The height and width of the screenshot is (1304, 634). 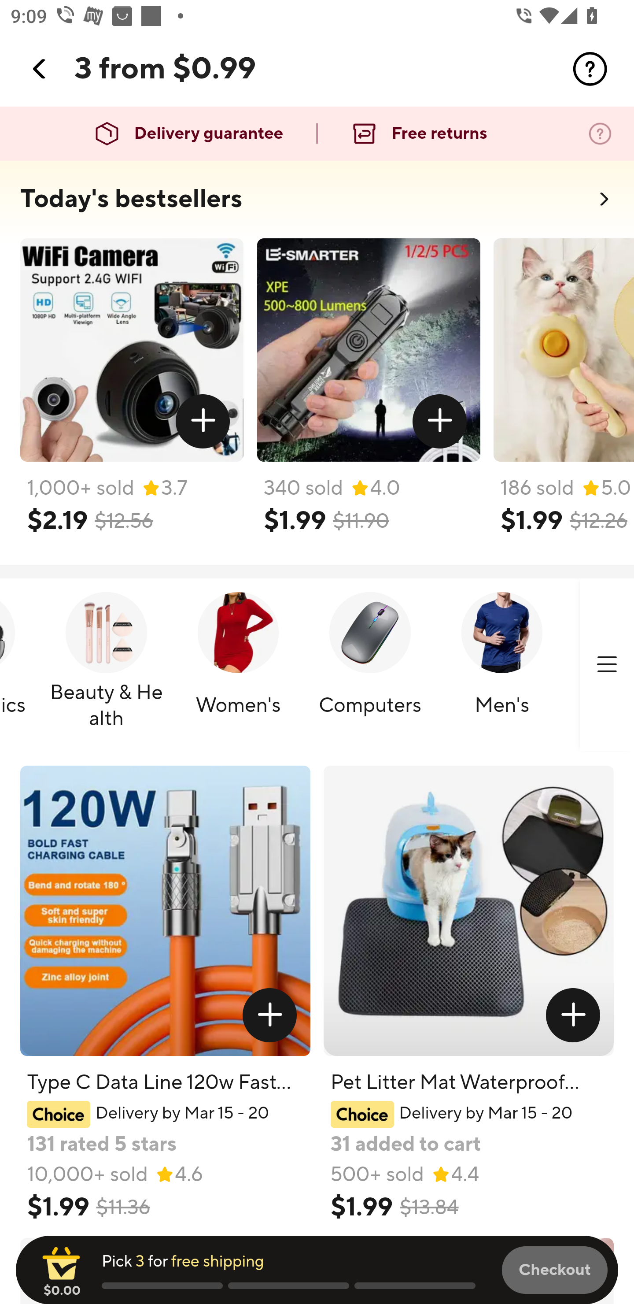 What do you see at coordinates (502, 666) in the screenshot?
I see `200x200.png_ Men's` at bounding box center [502, 666].